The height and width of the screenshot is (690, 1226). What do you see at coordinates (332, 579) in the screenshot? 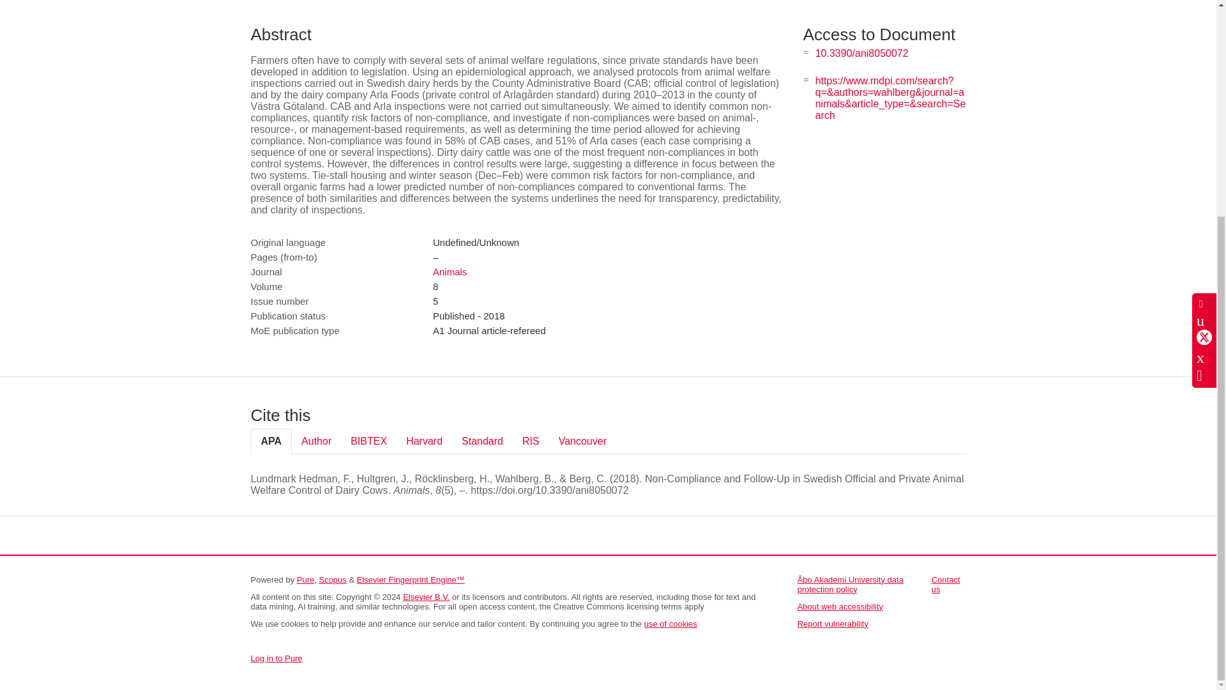
I see `Scopus` at bounding box center [332, 579].